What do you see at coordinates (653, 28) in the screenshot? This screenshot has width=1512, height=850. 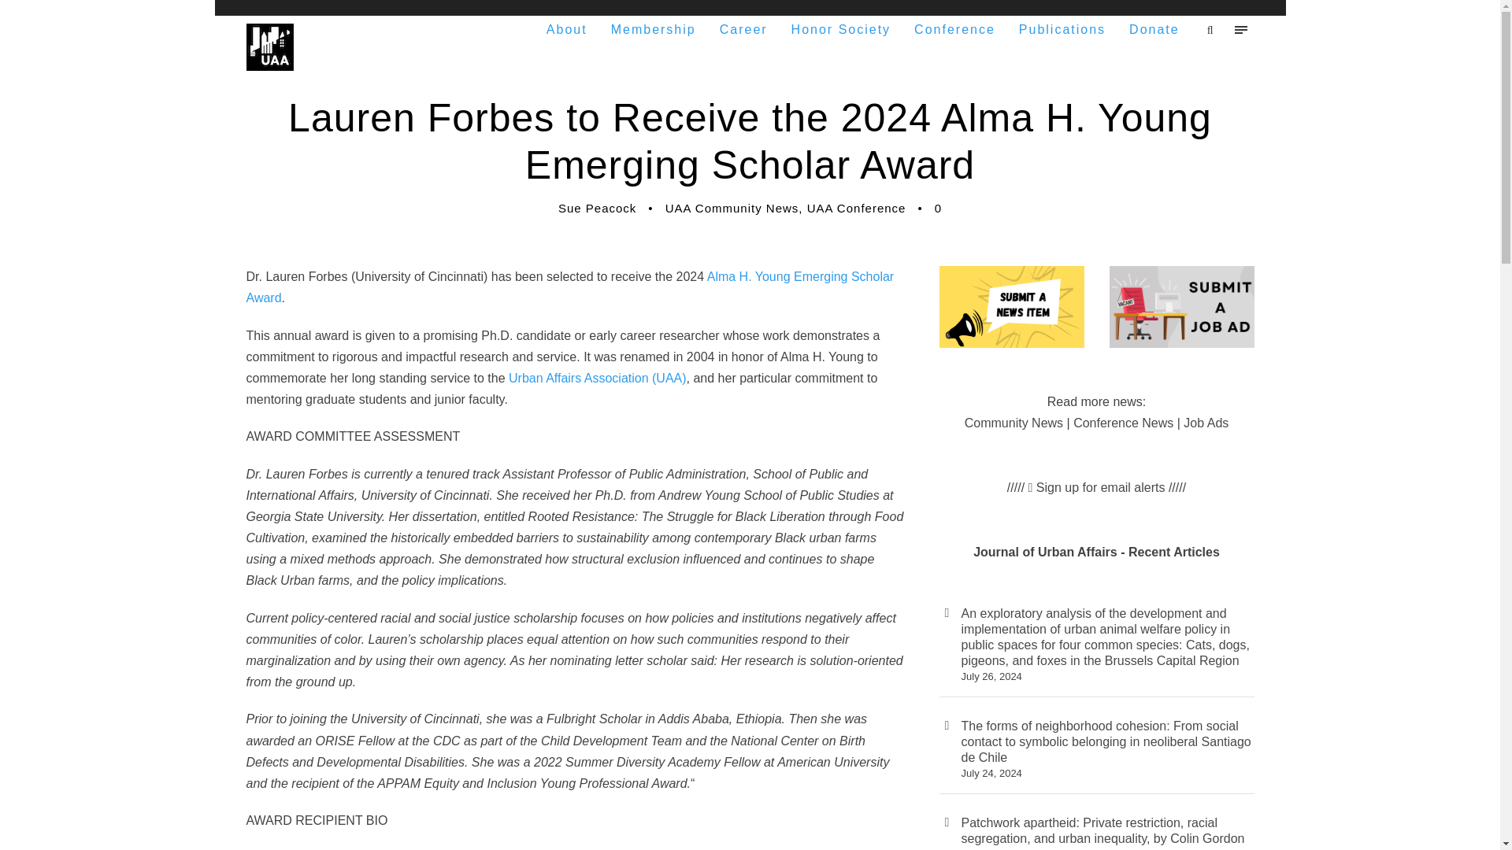 I see `Membership` at bounding box center [653, 28].